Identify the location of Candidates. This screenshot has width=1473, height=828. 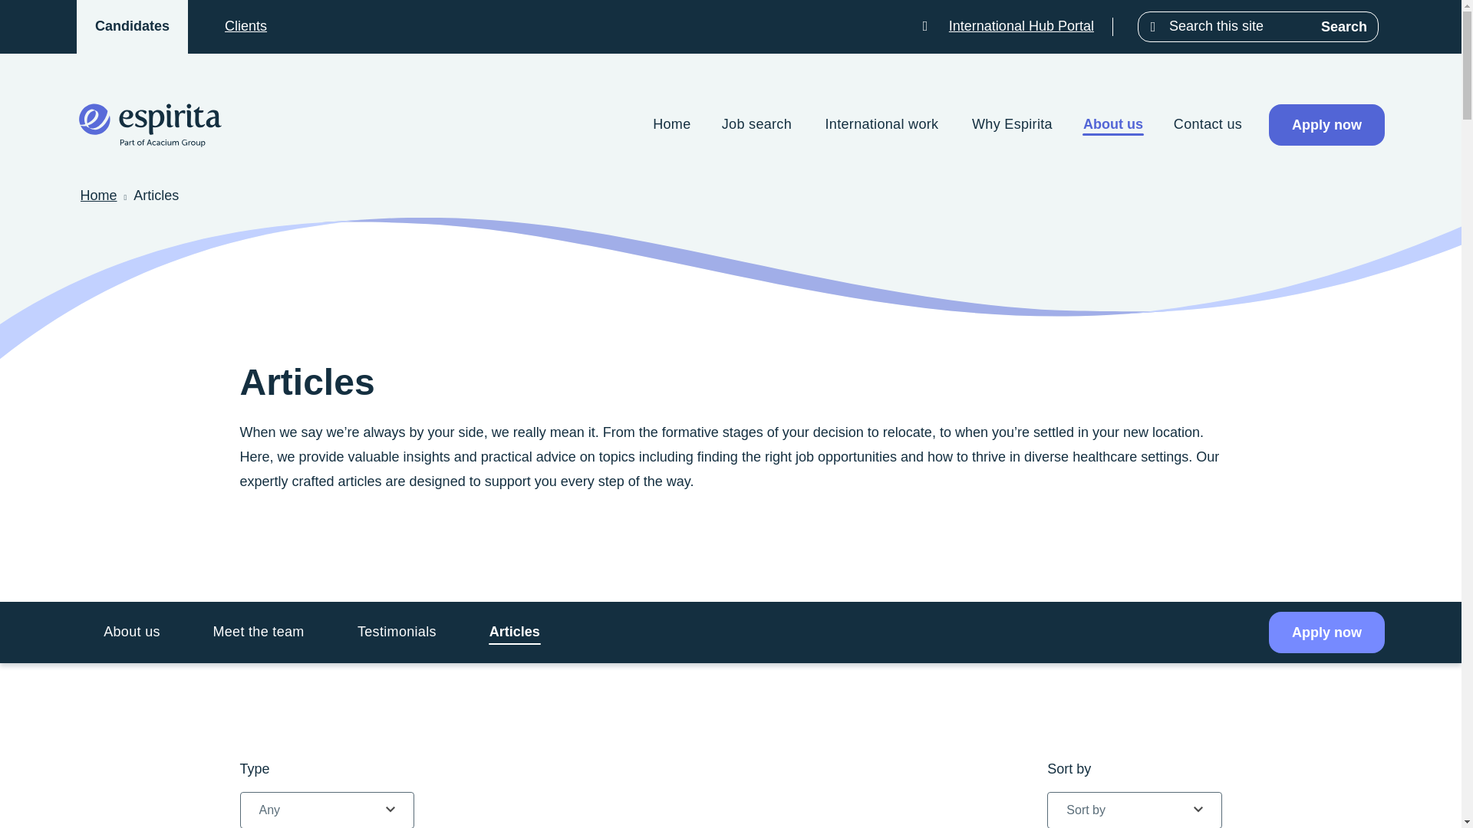
(132, 26).